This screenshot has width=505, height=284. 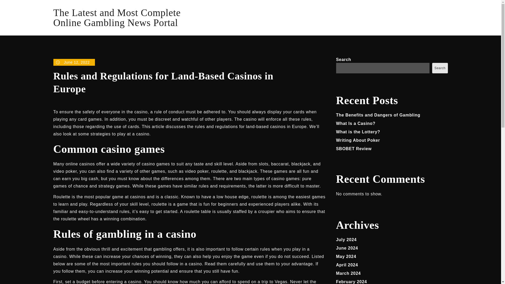 I want to click on Search, so click(x=440, y=68).